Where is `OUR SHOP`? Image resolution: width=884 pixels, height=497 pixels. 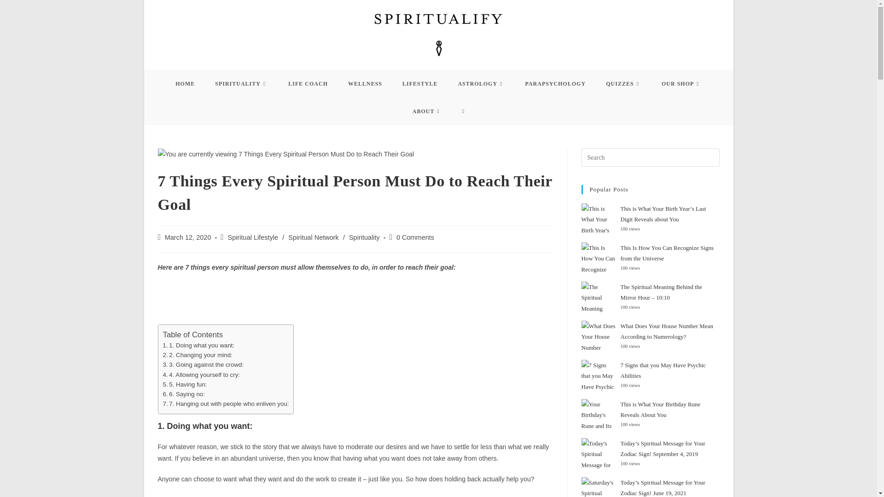
OUR SHOP is located at coordinates (681, 84).